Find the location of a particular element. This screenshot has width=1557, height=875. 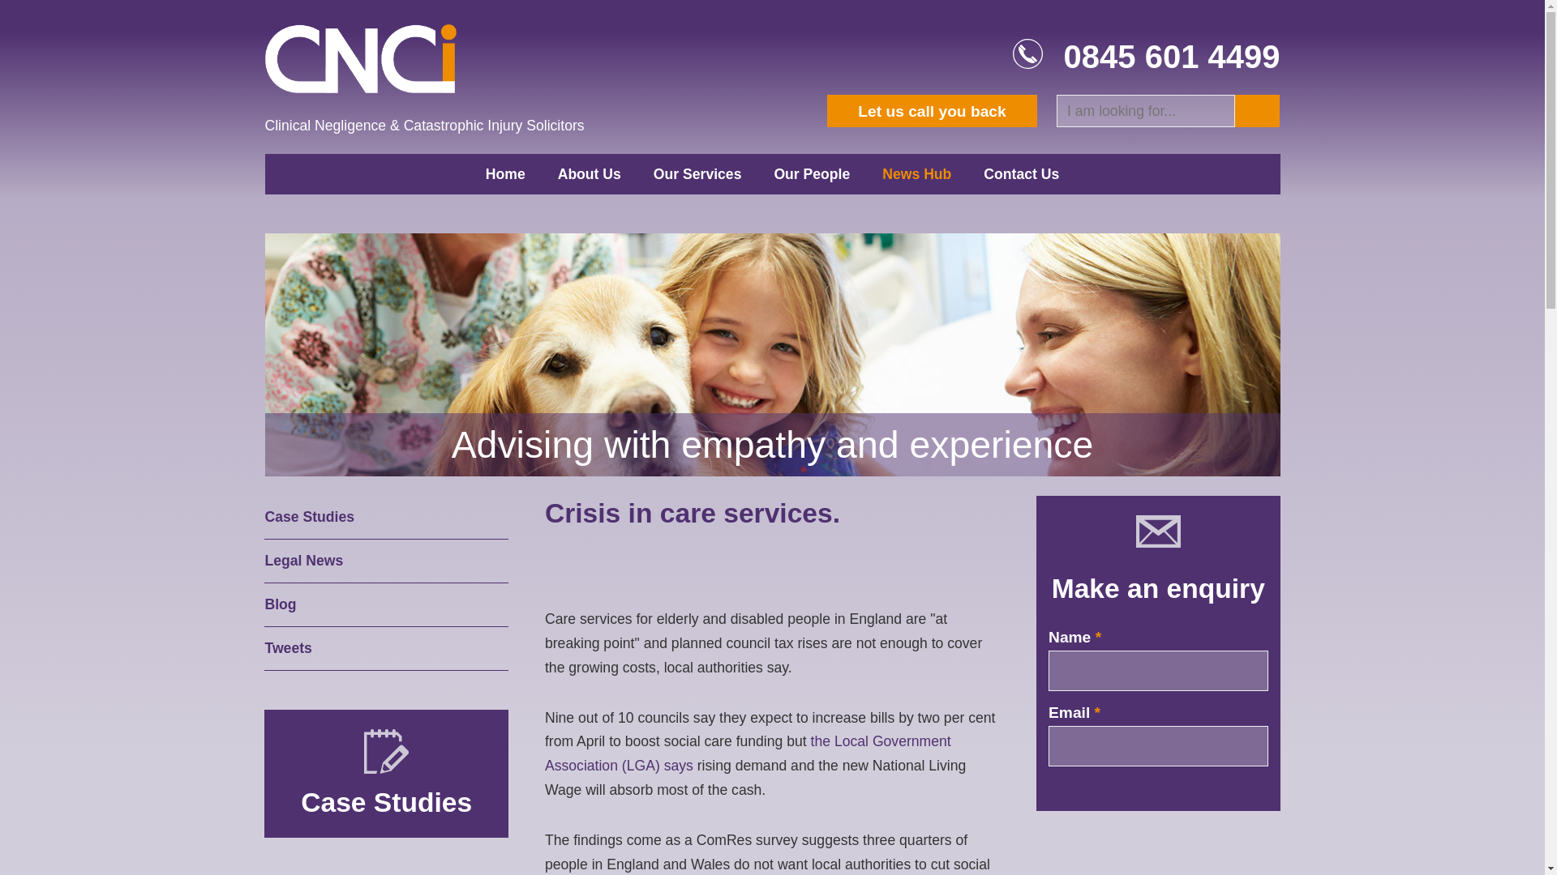

Case Studies is located at coordinates (386, 518).